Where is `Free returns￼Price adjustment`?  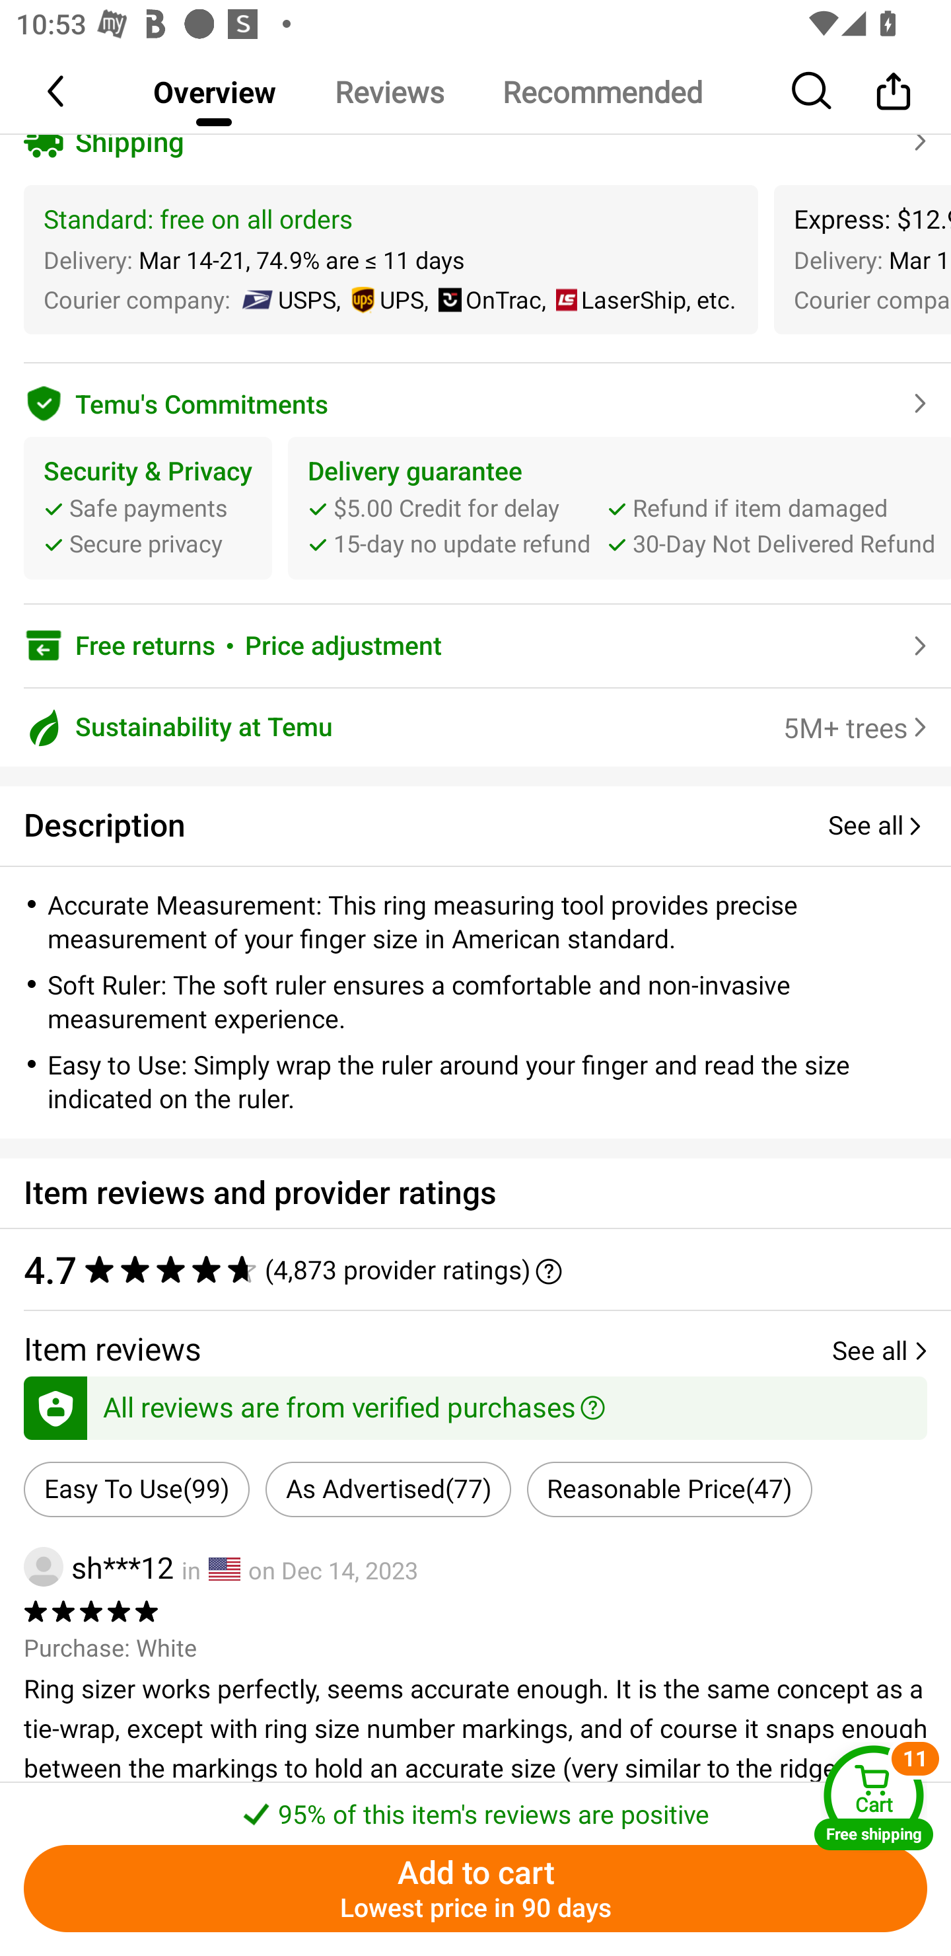
Free returns￼Price adjustment is located at coordinates (475, 645).